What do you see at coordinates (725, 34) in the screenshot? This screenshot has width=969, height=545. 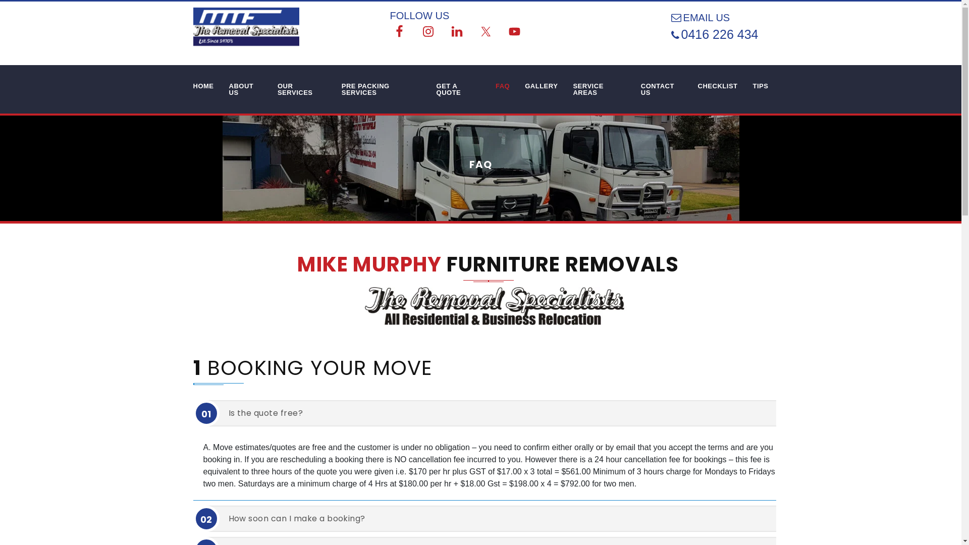 I see `0416 226 434` at bounding box center [725, 34].